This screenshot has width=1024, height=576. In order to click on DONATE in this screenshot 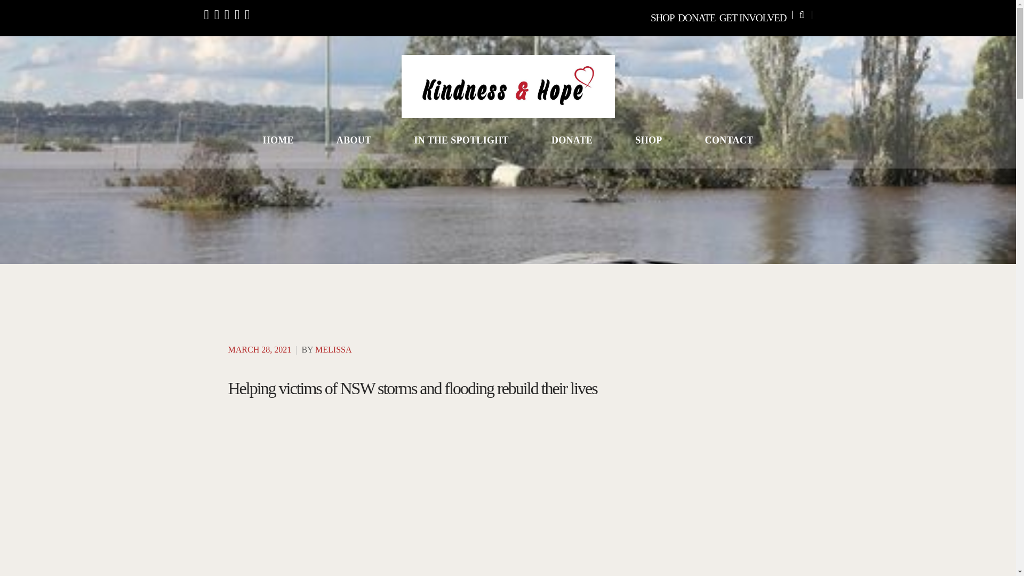, I will do `click(572, 140)`.